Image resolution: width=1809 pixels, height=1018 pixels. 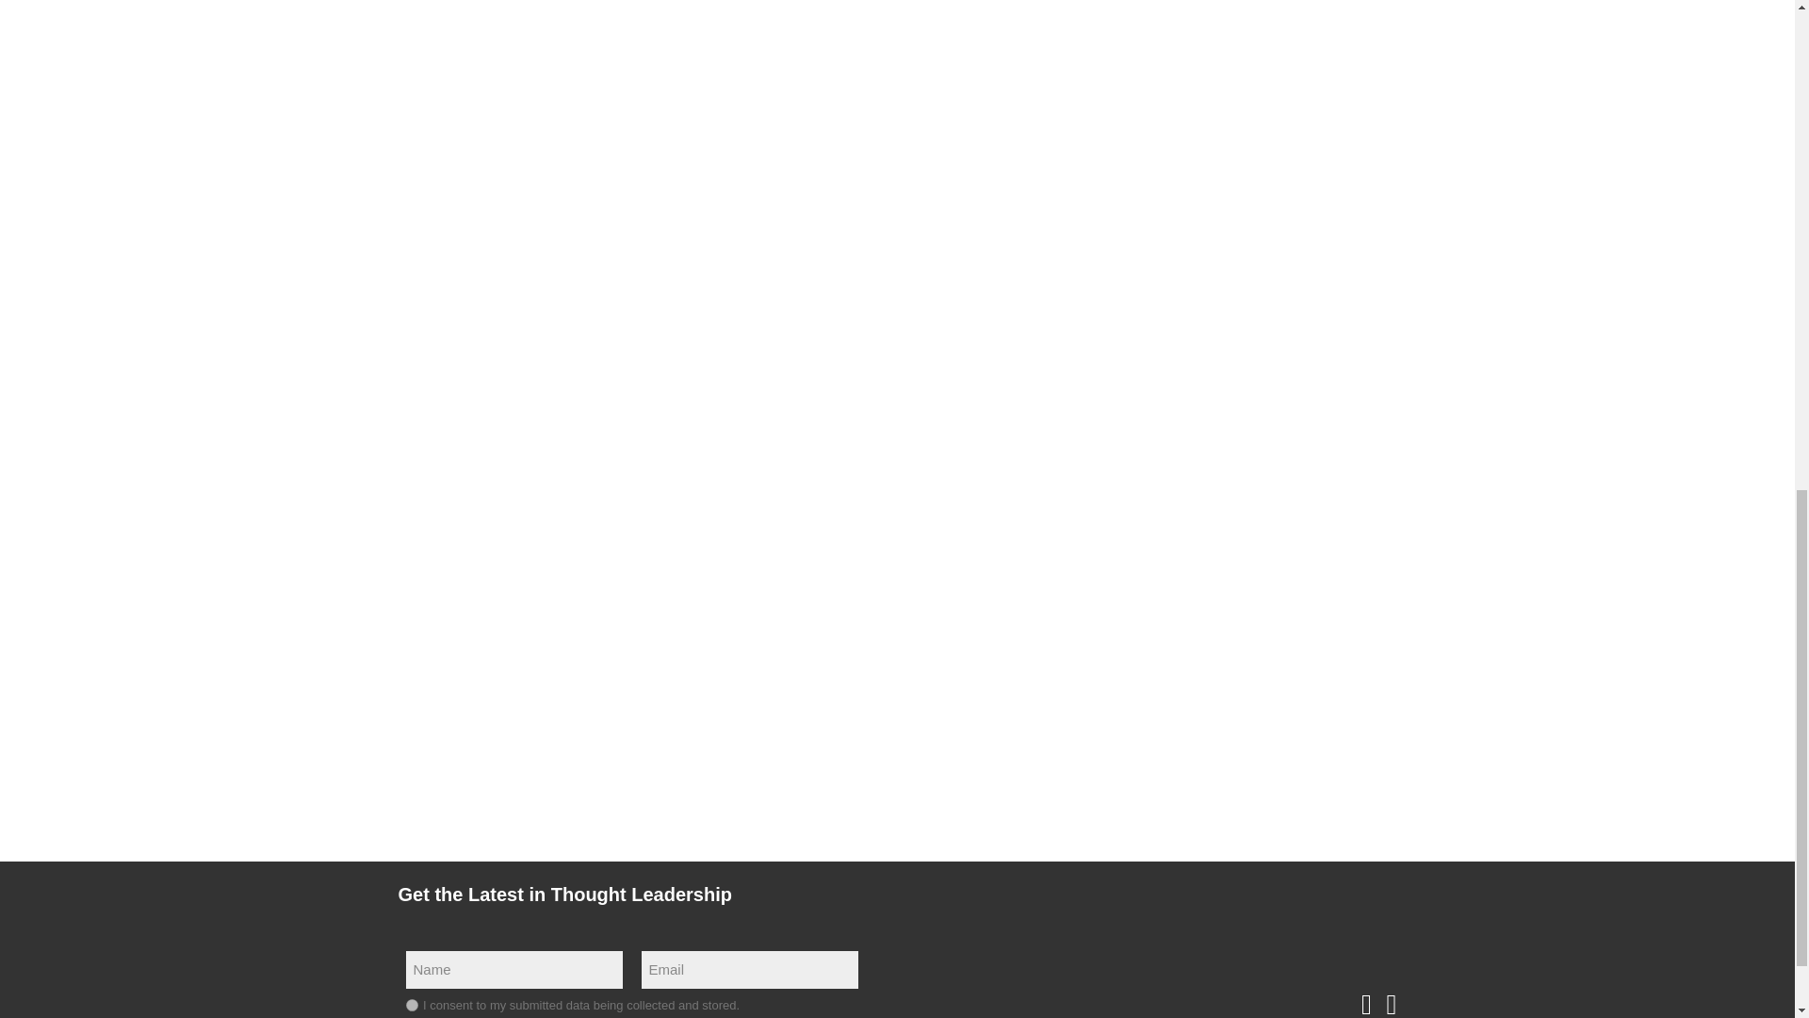 I want to click on I consent to my submitted data being collected and stored., so click(x=411, y=1005).